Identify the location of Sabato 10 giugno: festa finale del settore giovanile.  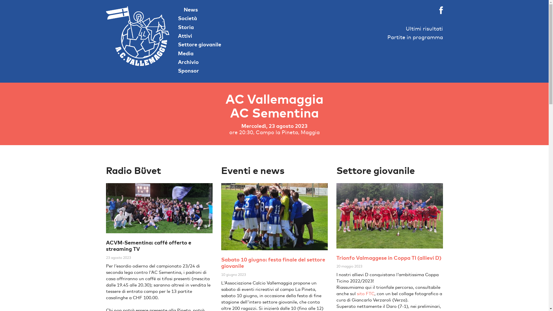
(273, 263).